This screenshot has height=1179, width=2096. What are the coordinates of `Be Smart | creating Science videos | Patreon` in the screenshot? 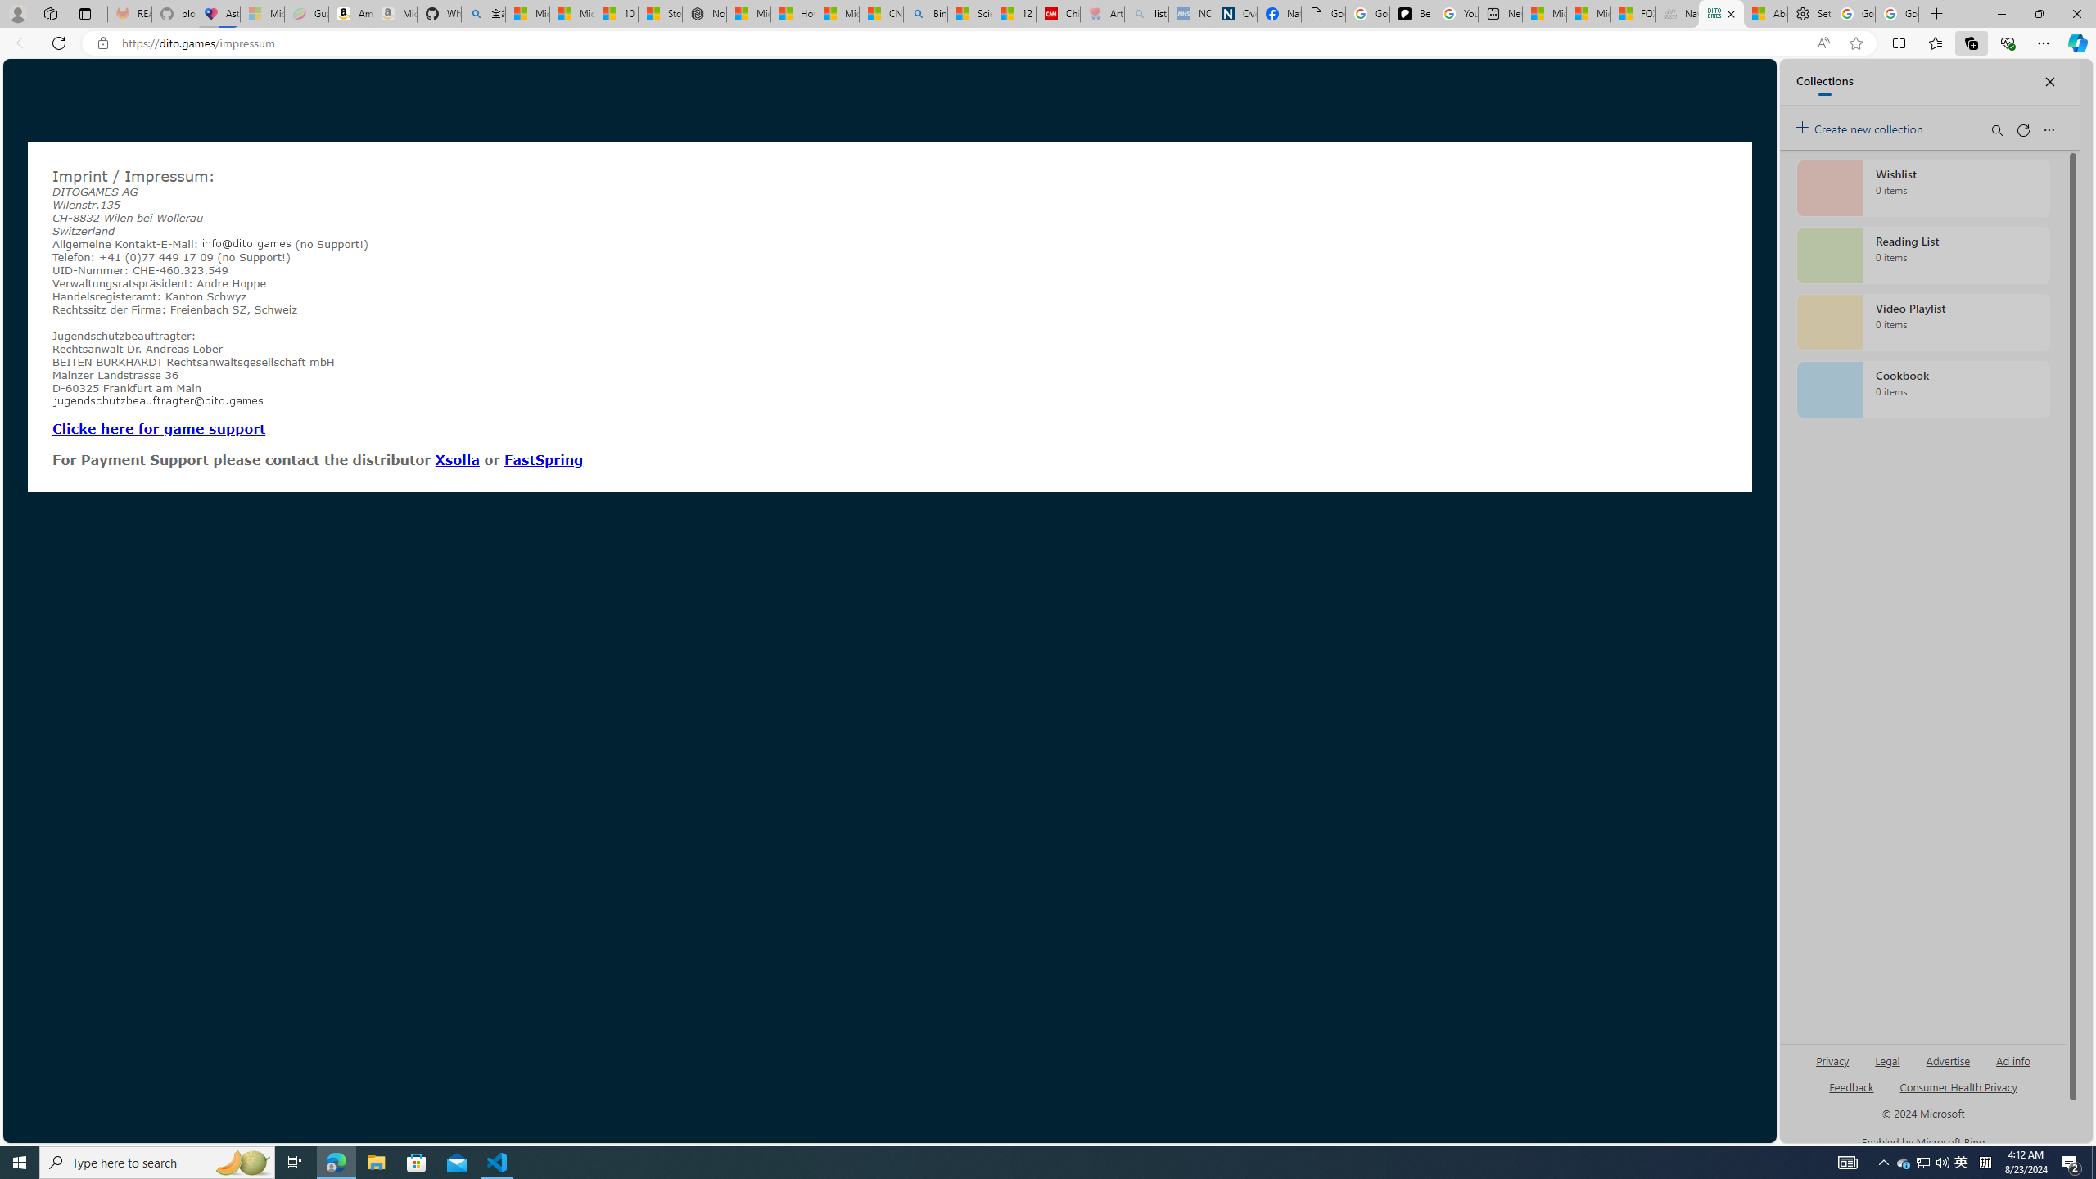 It's located at (1412, 14).